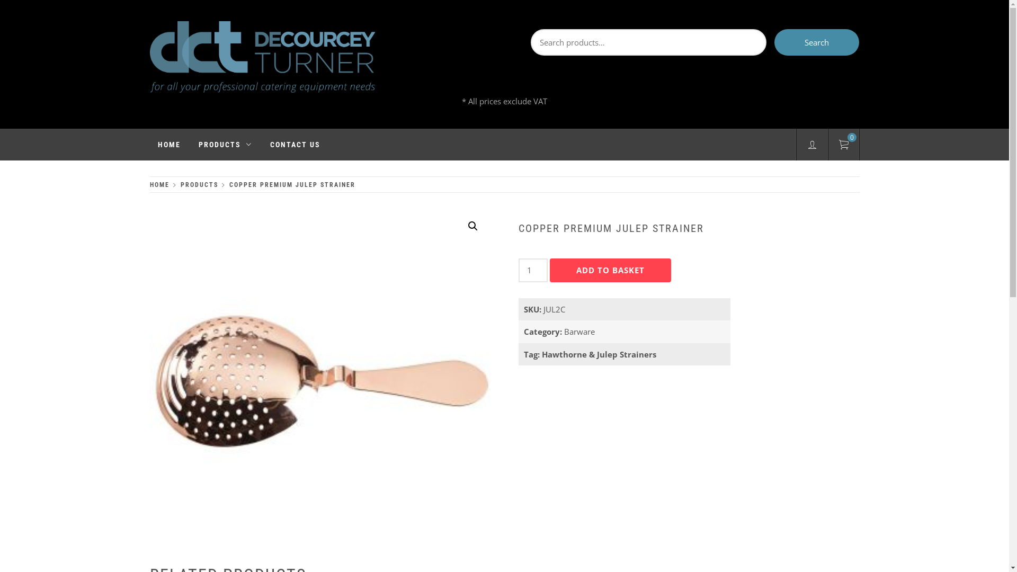 This screenshot has height=572, width=1017. Describe the element at coordinates (610, 270) in the screenshot. I see `ADD TO BASKET` at that location.